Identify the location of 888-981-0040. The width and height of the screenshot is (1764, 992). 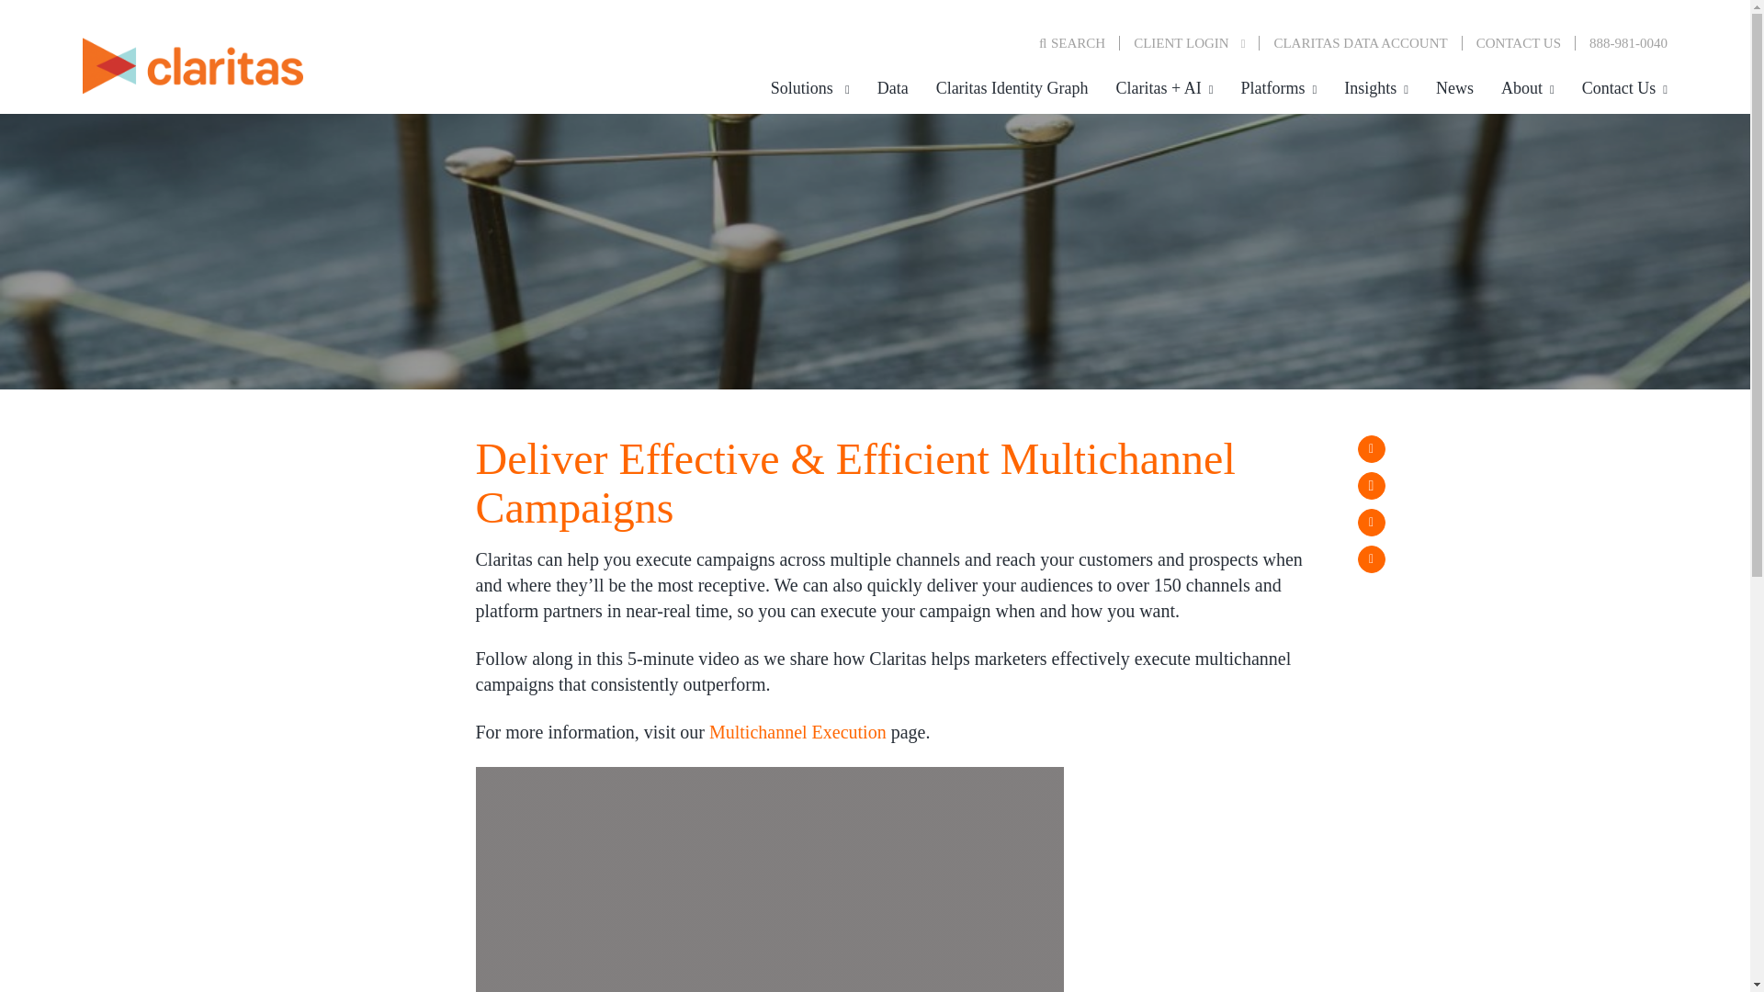
(1621, 42).